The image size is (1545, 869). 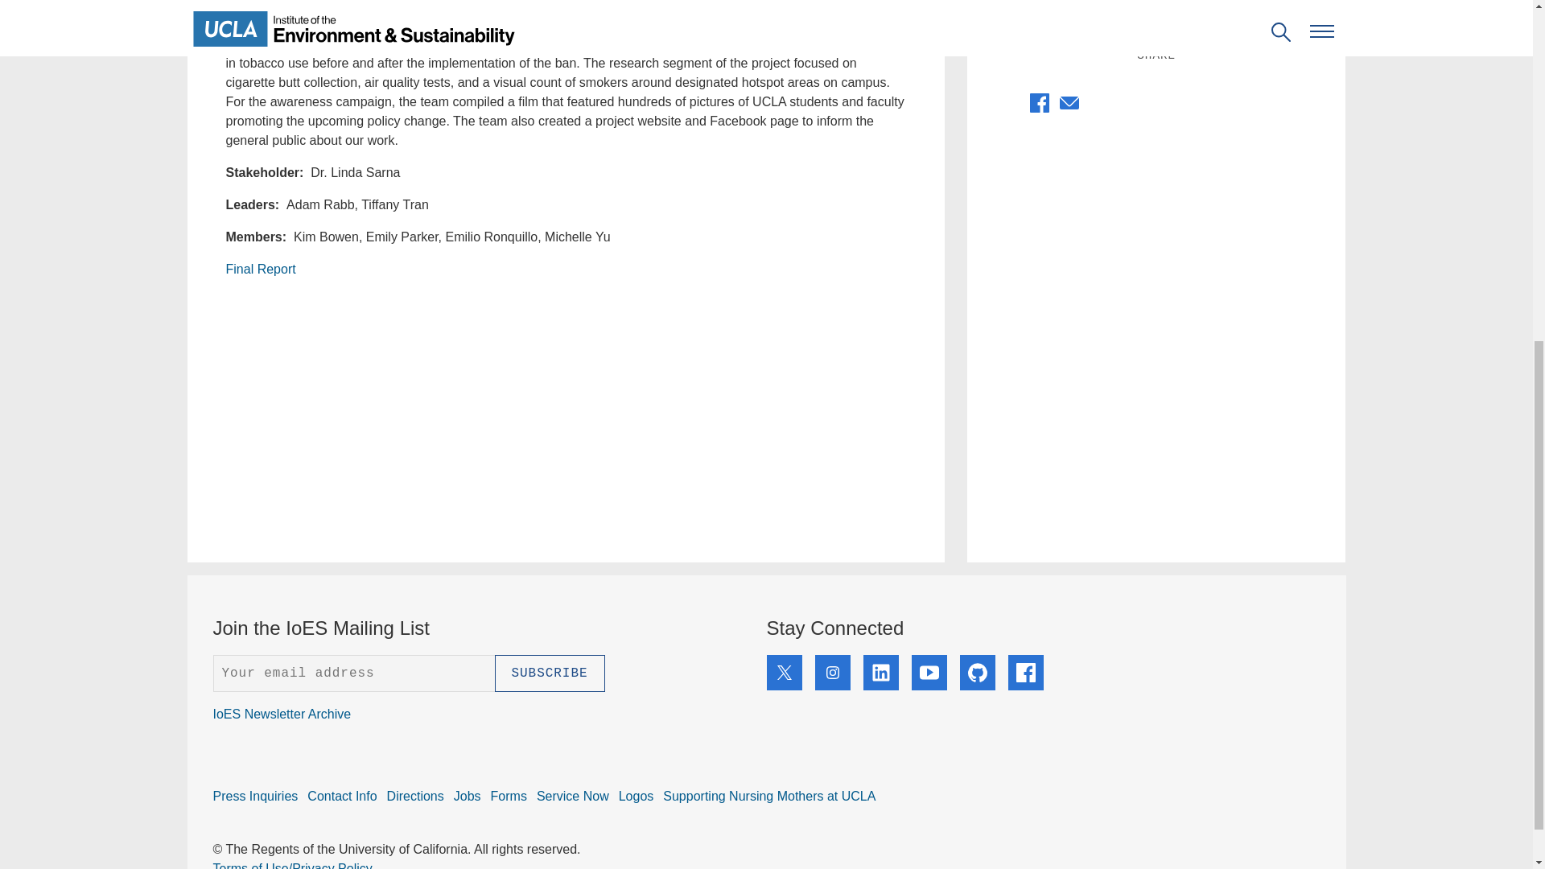 I want to click on Facebook, so click(x=1012, y=111).